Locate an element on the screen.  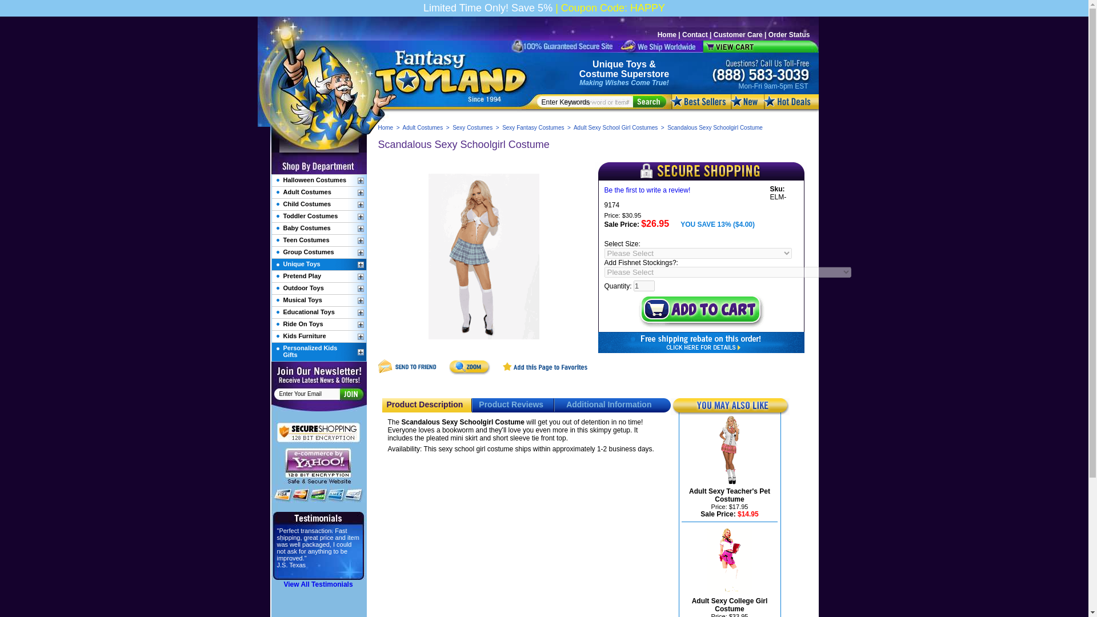
Sexy Costumes is located at coordinates (472, 127).